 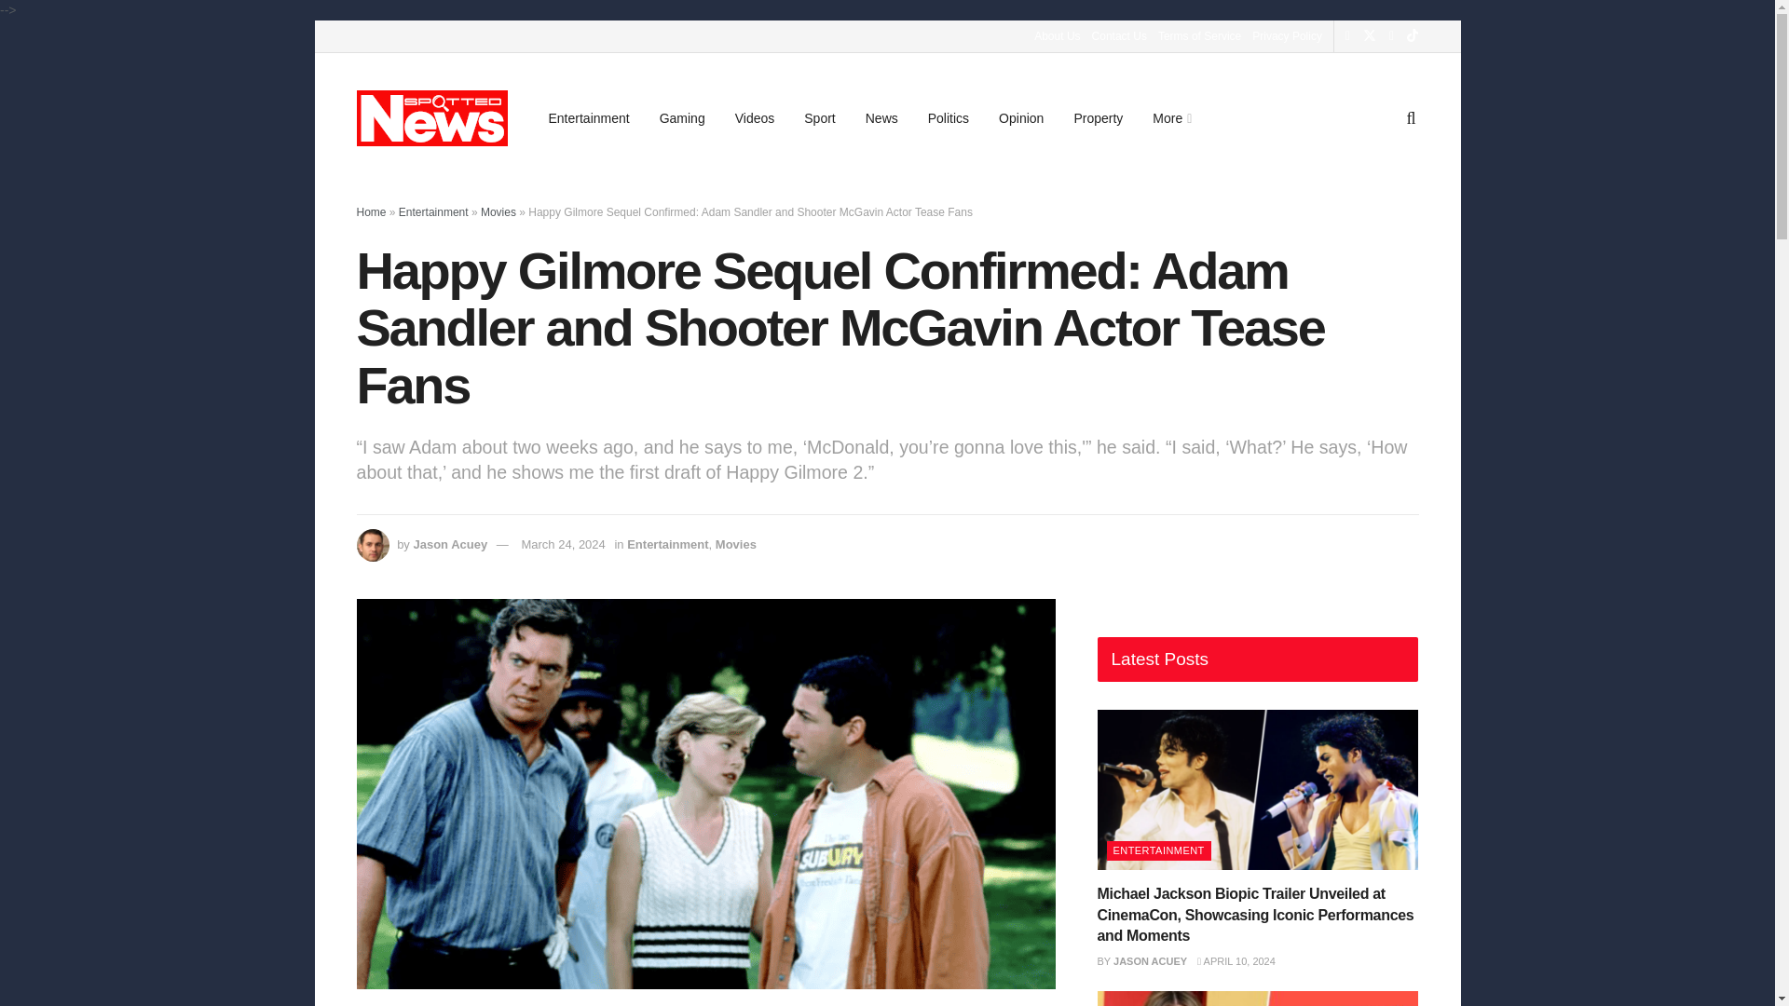 What do you see at coordinates (682, 117) in the screenshot?
I see `Gaming` at bounding box center [682, 117].